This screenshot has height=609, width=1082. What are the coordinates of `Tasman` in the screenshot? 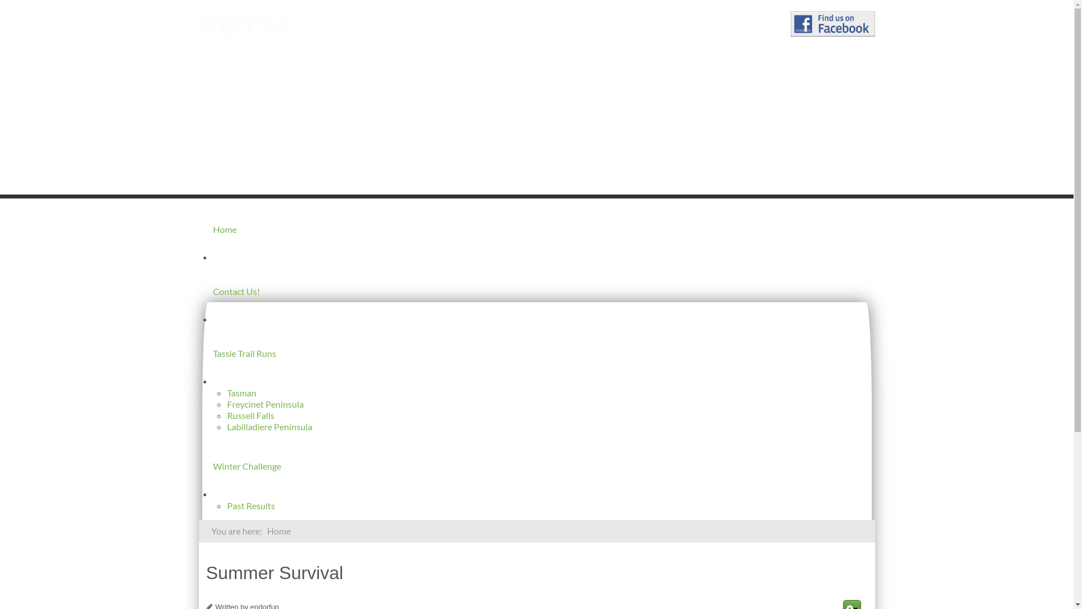 It's located at (241, 392).